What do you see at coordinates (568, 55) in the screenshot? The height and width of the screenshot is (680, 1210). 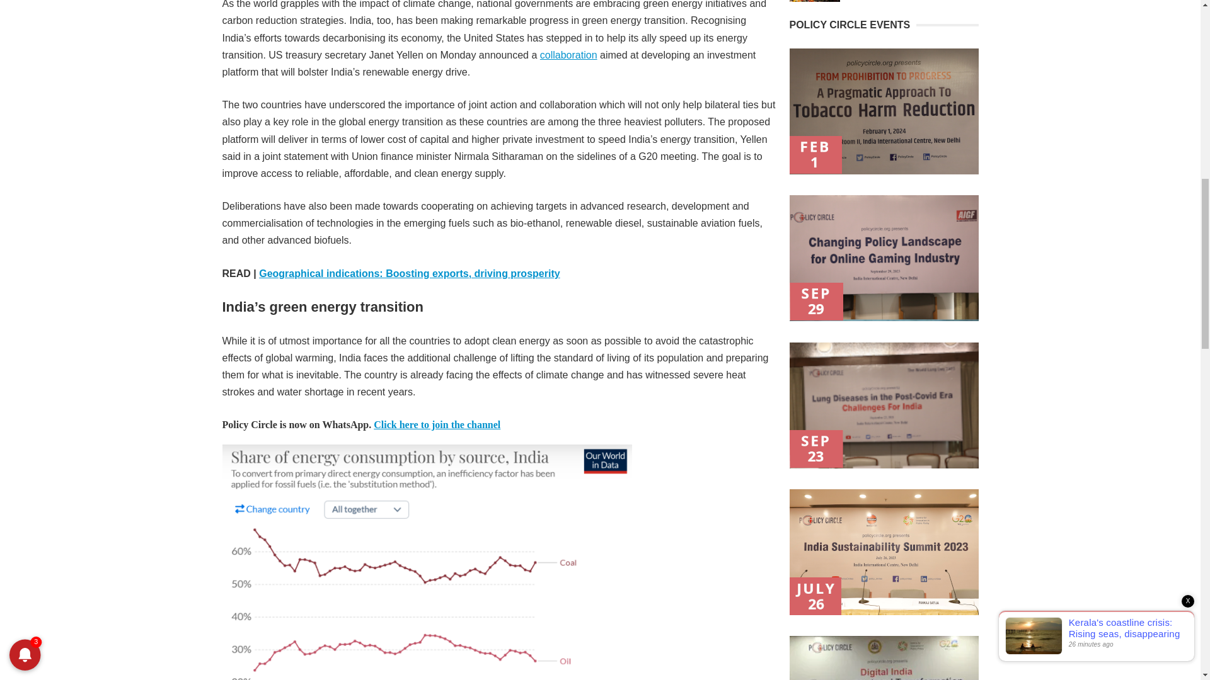 I see `collaboration` at bounding box center [568, 55].